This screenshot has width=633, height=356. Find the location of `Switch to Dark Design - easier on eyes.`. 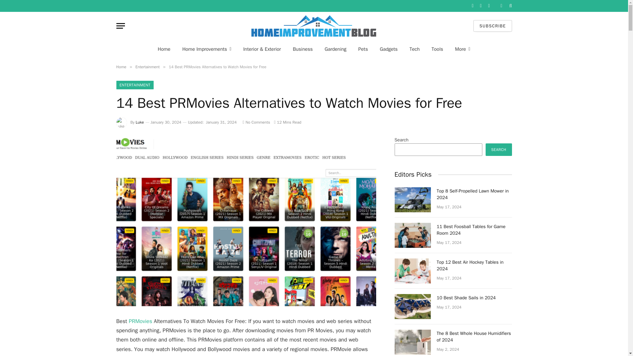

Switch to Dark Design - easier on eyes. is located at coordinates (501, 6).